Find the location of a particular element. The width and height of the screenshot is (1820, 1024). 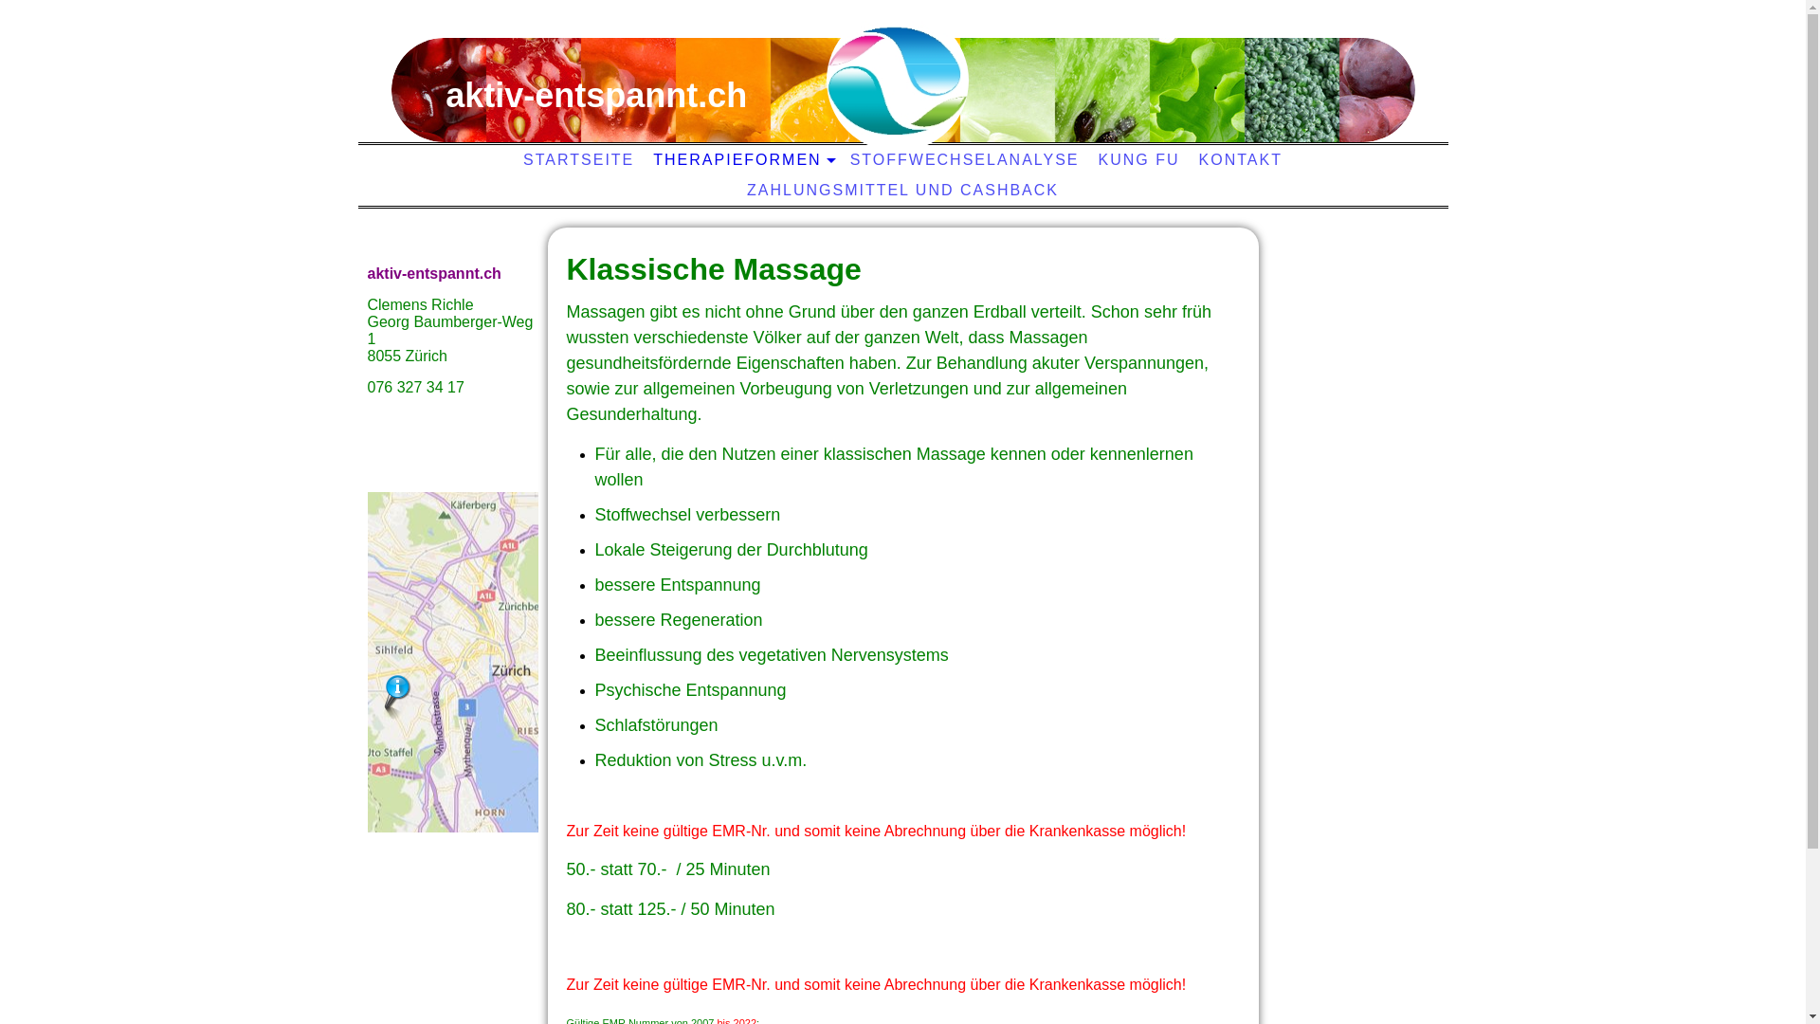

ZAHLUNGSMITTEL UND CASHBACK is located at coordinates (902, 190).